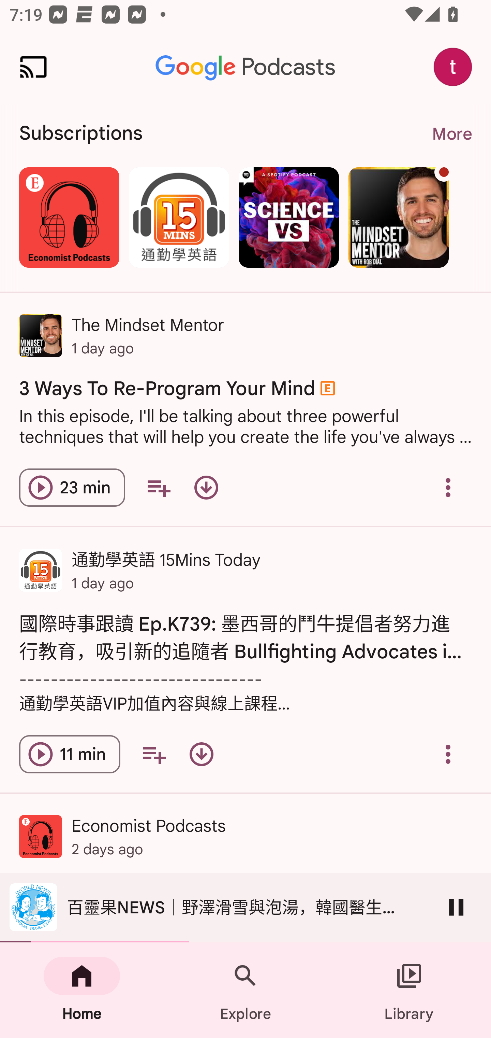  Describe the element at coordinates (451, 134) in the screenshot. I see `More More. Navigate to subscriptions page.` at that location.